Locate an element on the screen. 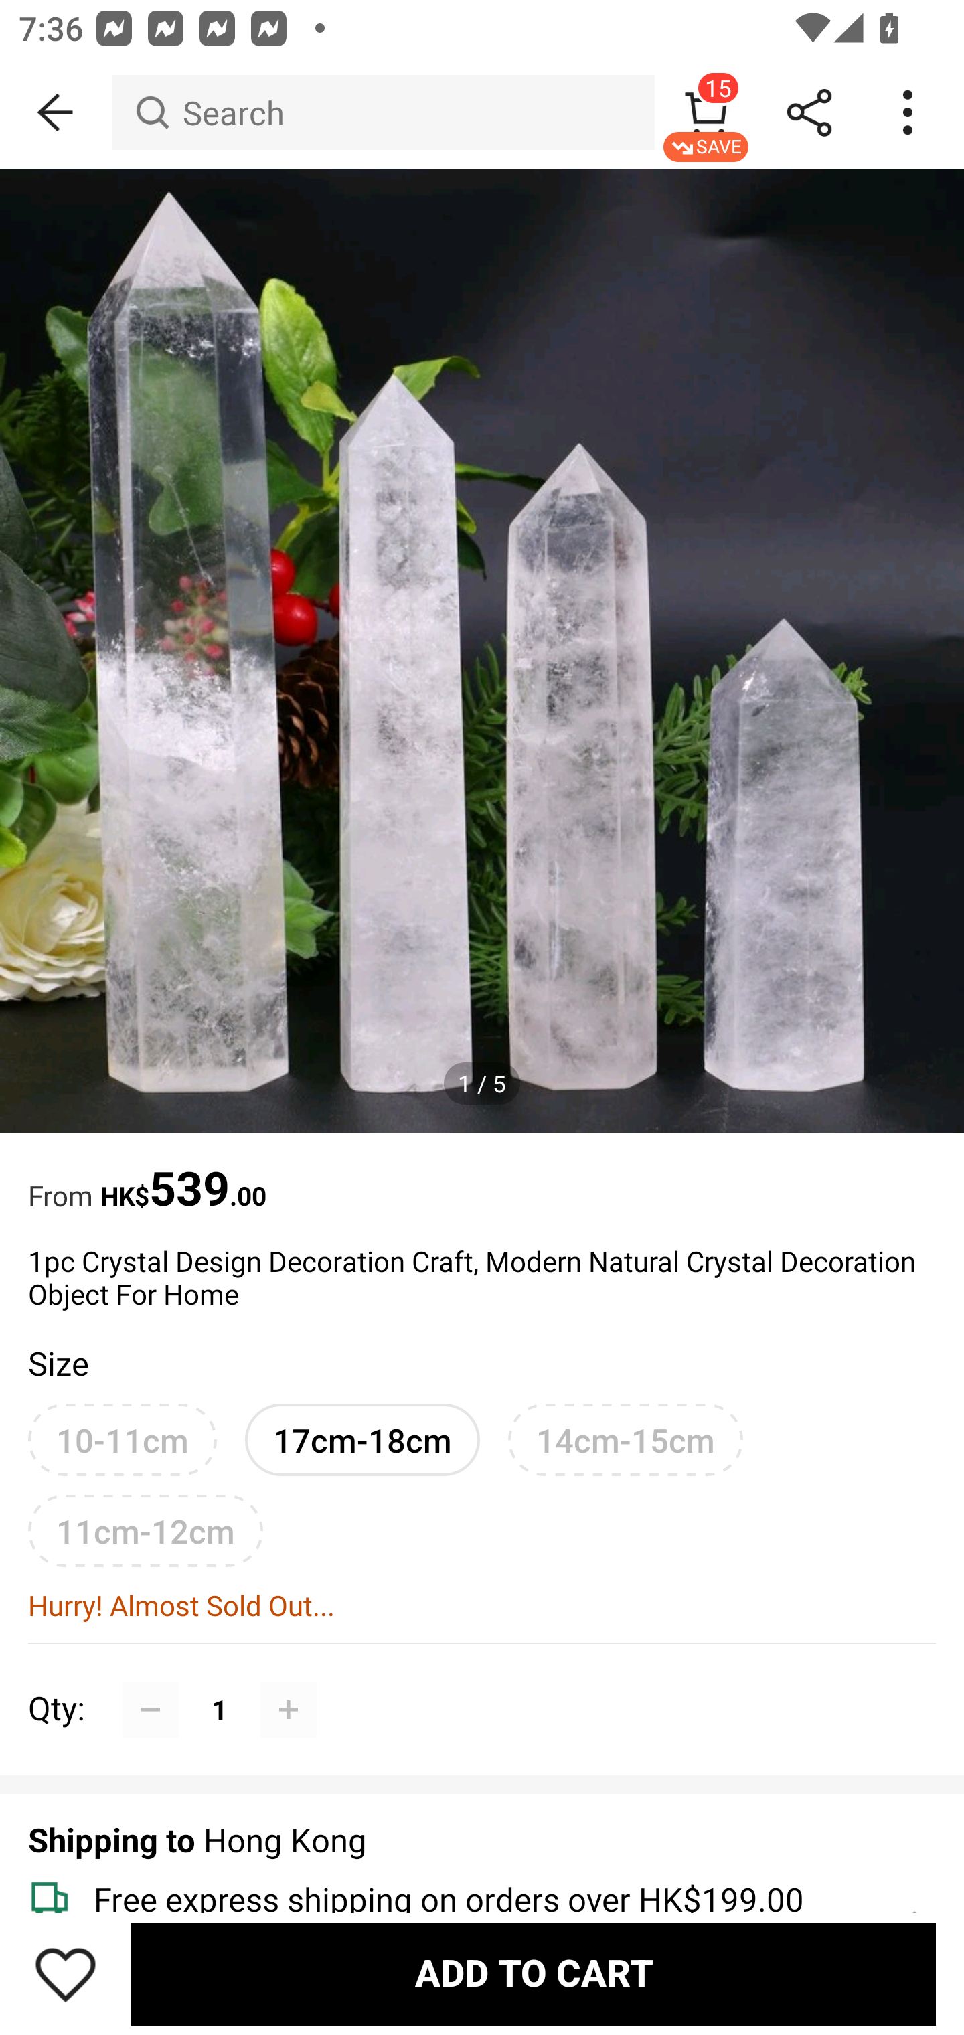 The height and width of the screenshot is (2035, 964). Save is located at coordinates (66, 1973).